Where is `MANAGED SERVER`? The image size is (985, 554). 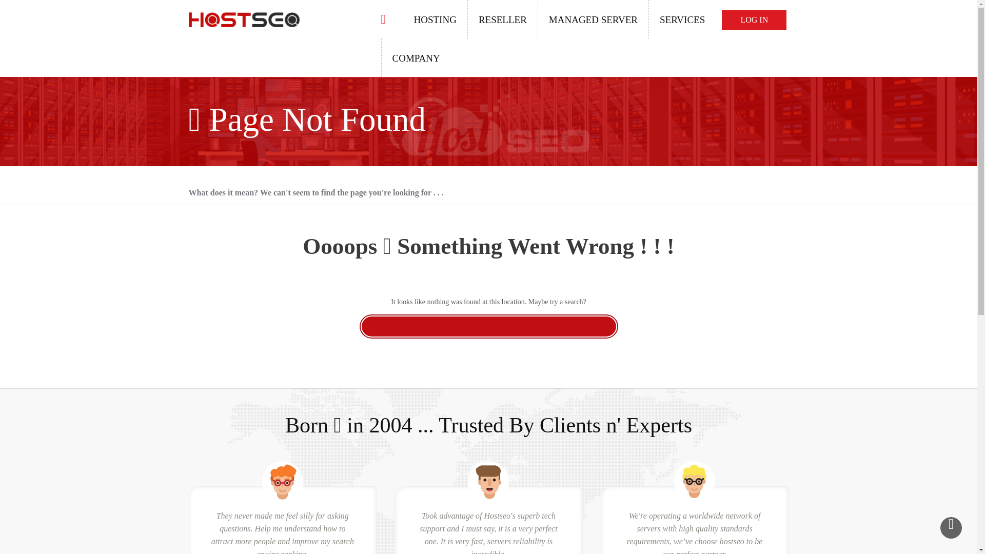
MANAGED SERVER is located at coordinates (593, 19).